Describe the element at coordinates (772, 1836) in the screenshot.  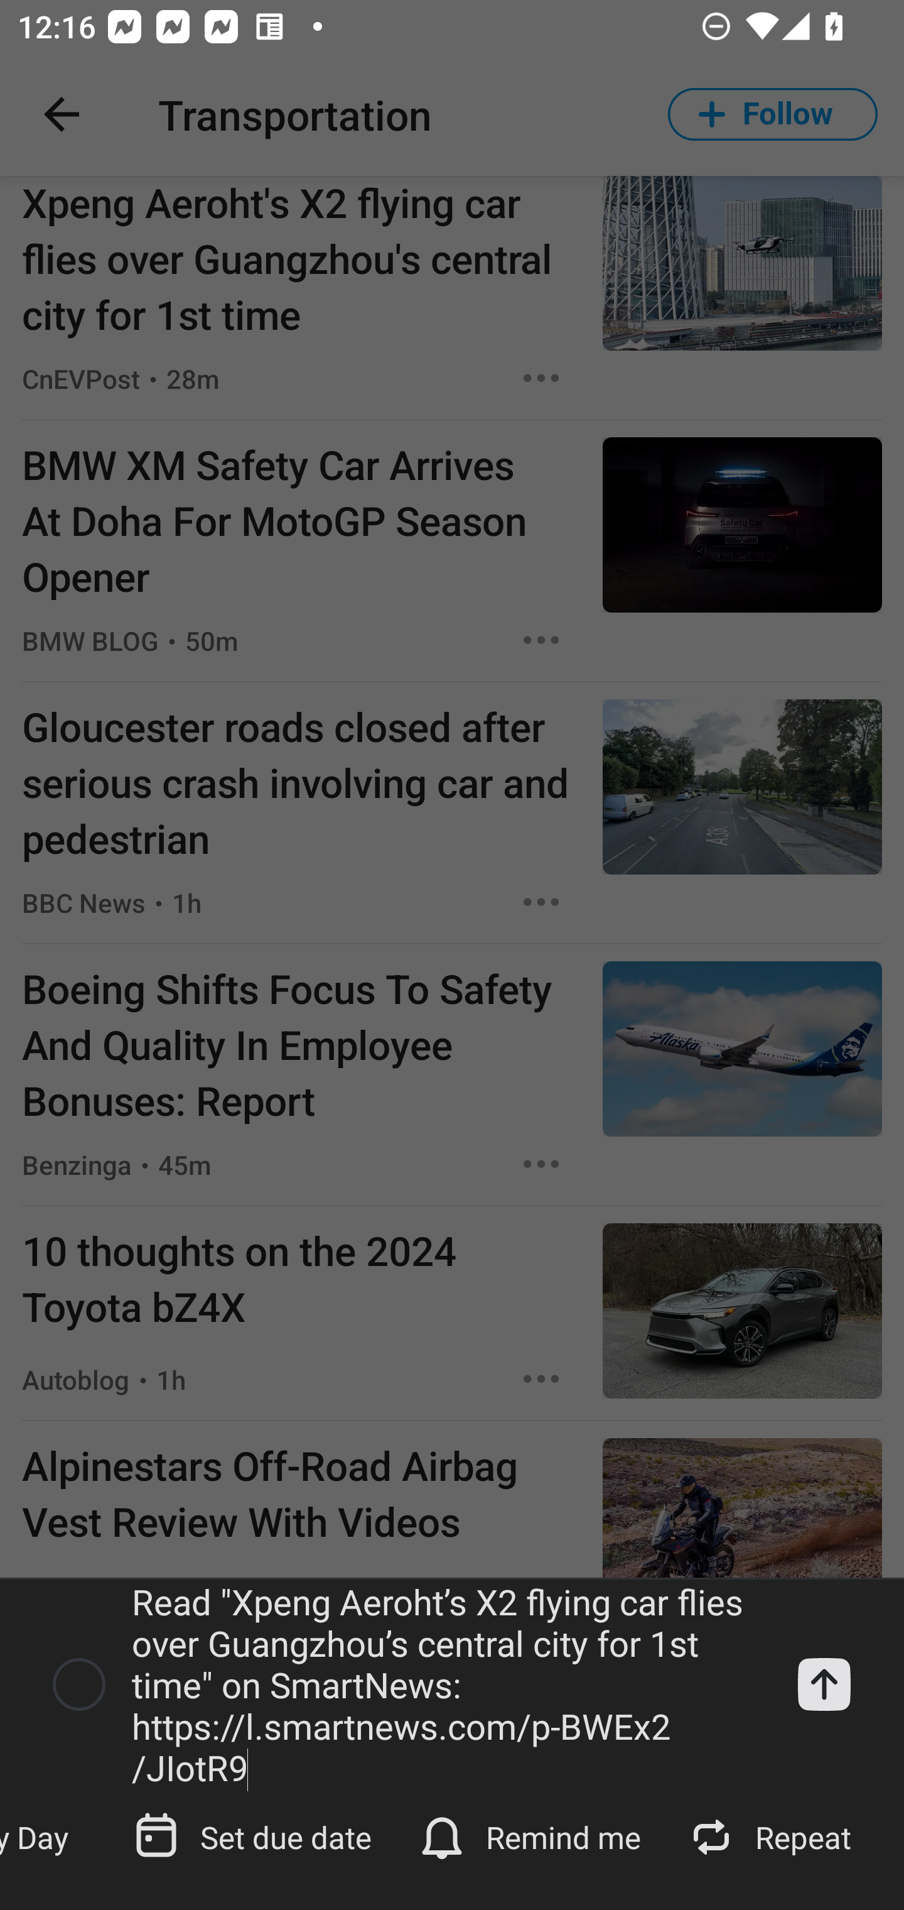
I see `Repeat` at that location.